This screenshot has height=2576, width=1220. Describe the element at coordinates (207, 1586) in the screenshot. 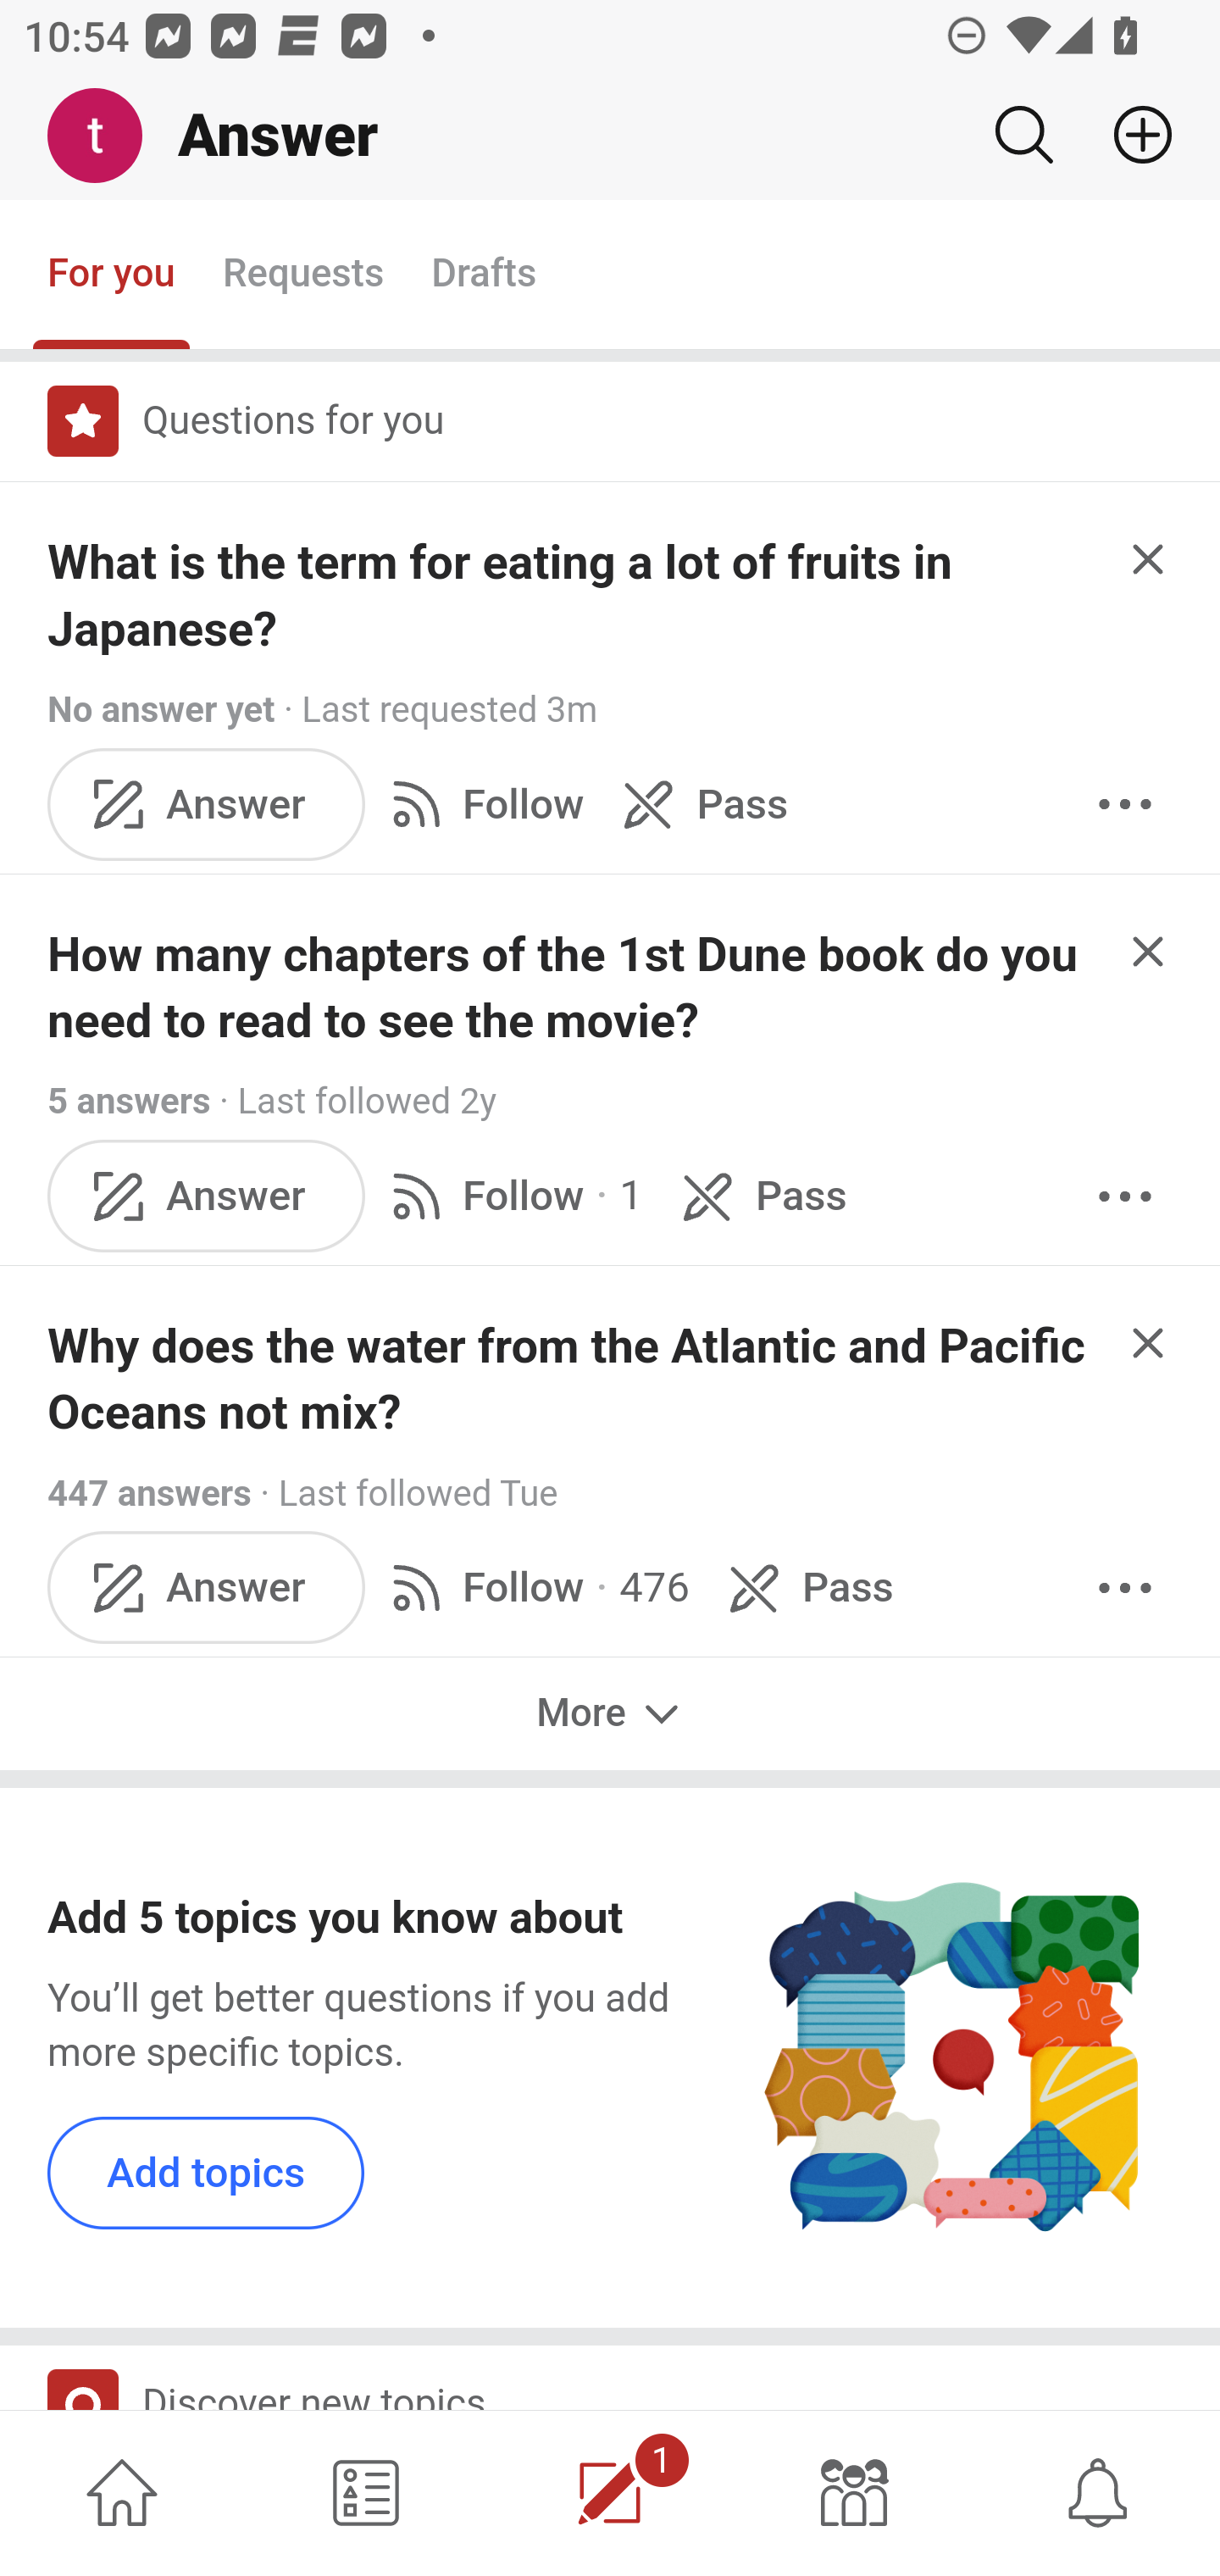

I see `Answer` at that location.